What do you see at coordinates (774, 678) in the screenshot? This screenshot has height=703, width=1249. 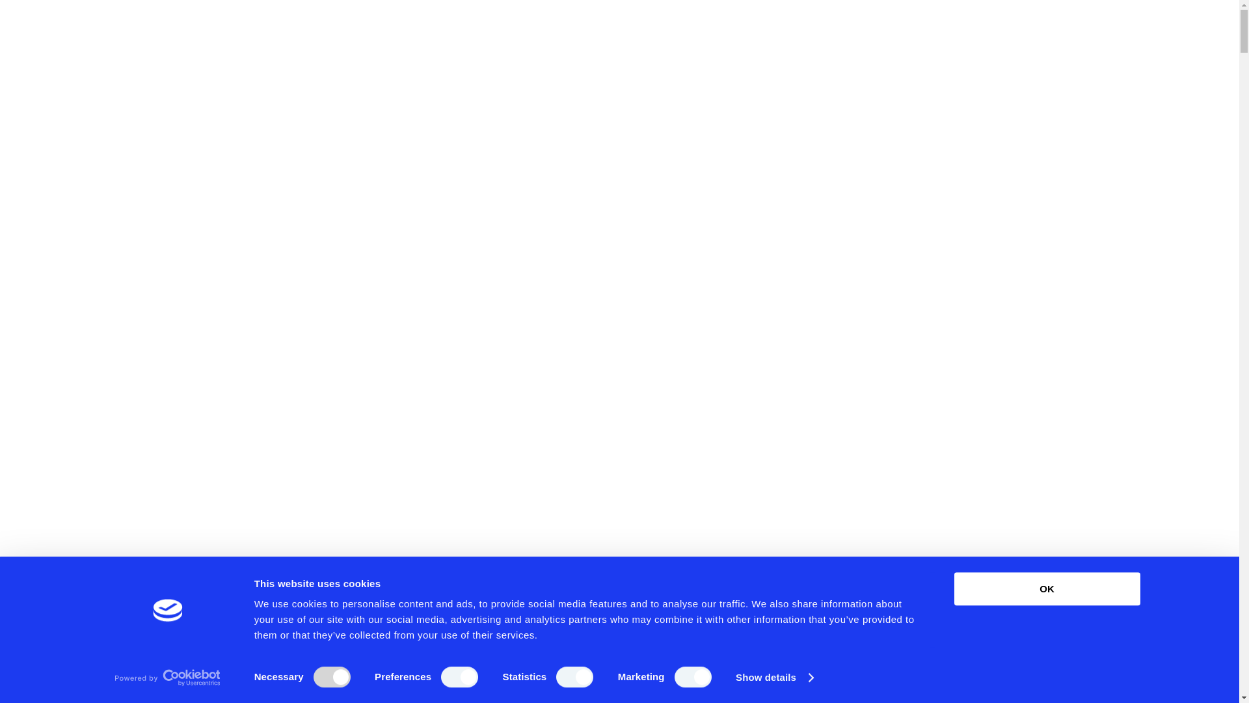 I see `Show details` at bounding box center [774, 678].